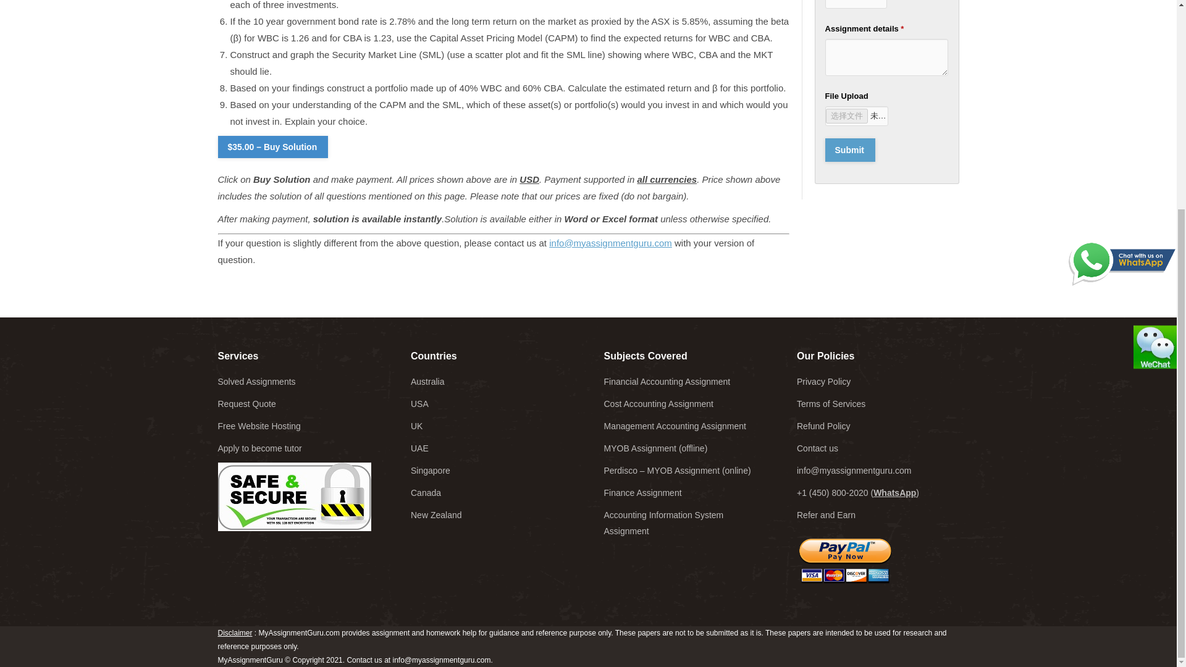 This screenshot has height=667, width=1186. Describe the element at coordinates (818, 448) in the screenshot. I see `Contact us` at that location.